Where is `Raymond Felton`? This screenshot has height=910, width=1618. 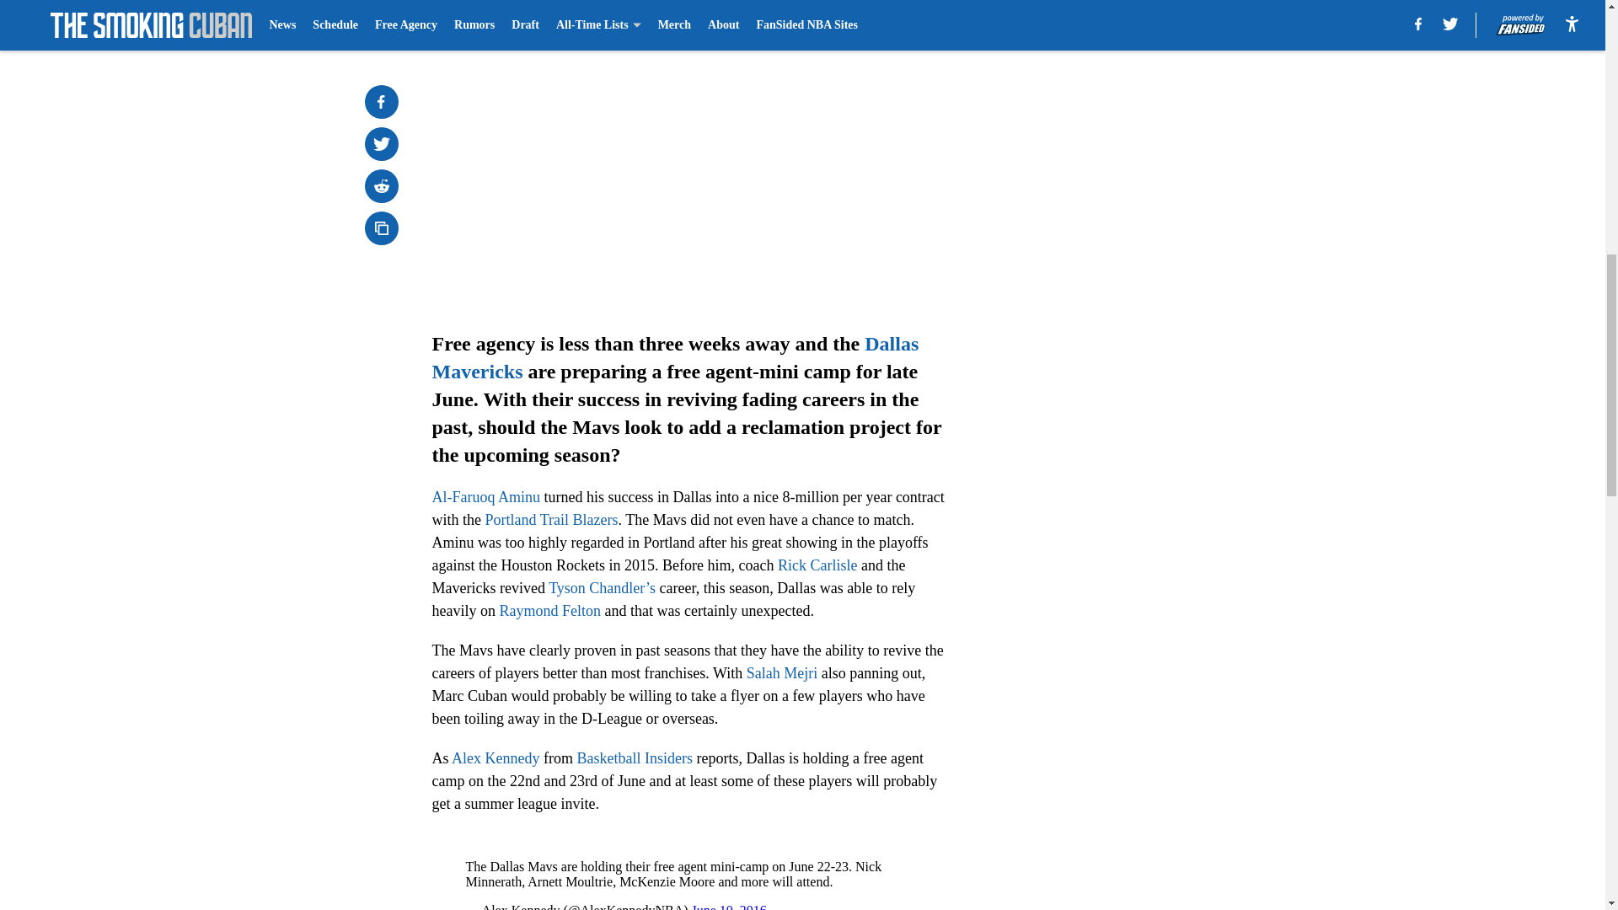 Raymond Felton is located at coordinates (549, 610).